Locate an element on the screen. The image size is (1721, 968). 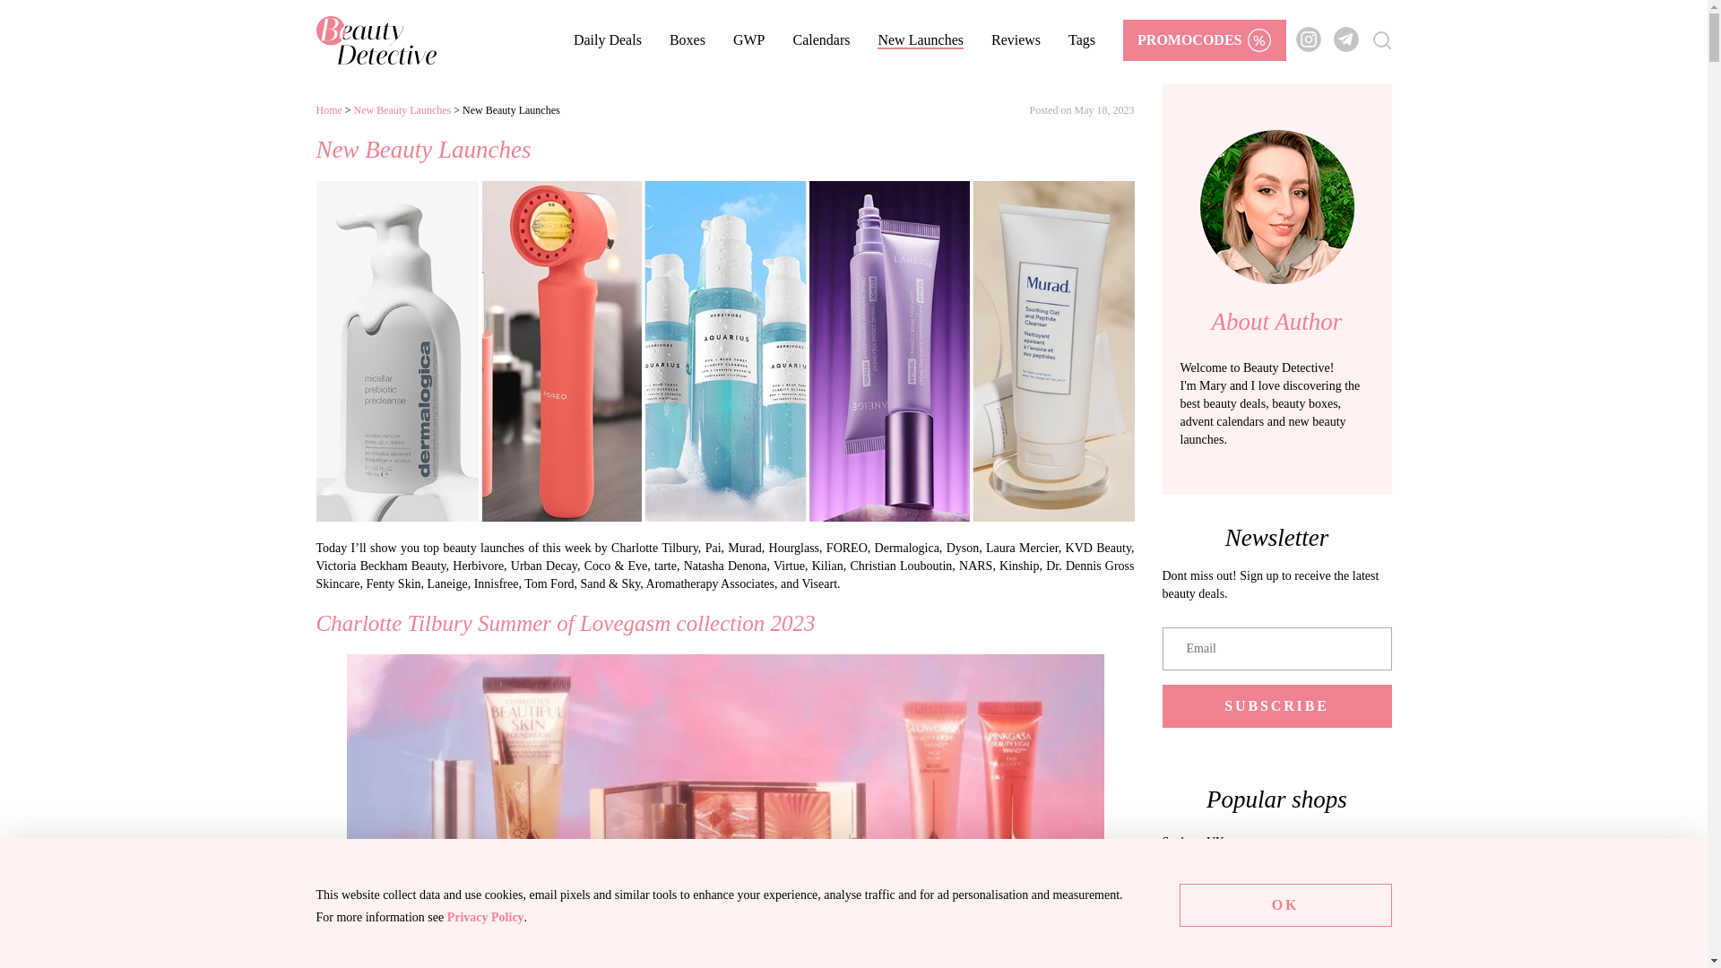
Subscribe is located at coordinates (1276, 706).